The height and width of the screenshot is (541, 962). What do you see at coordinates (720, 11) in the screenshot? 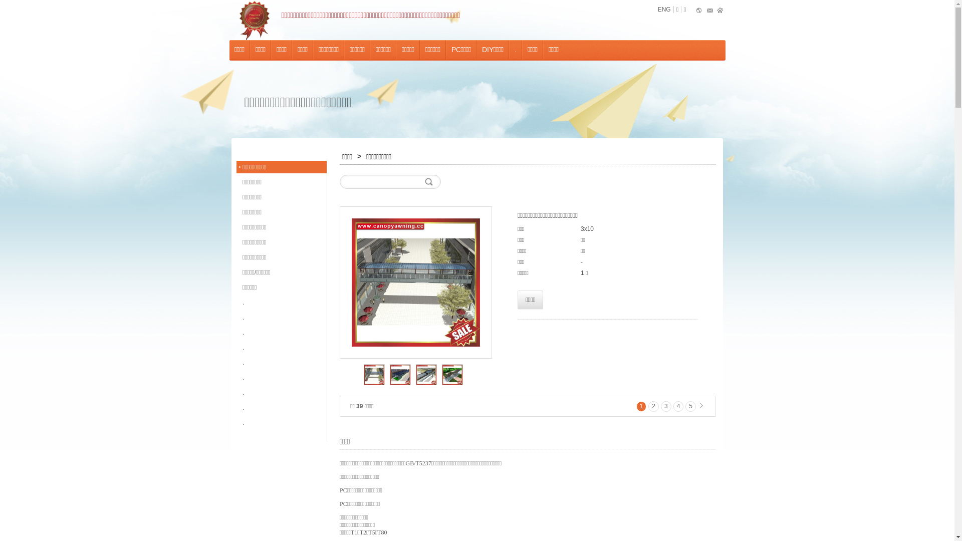
I see `Home` at bounding box center [720, 11].